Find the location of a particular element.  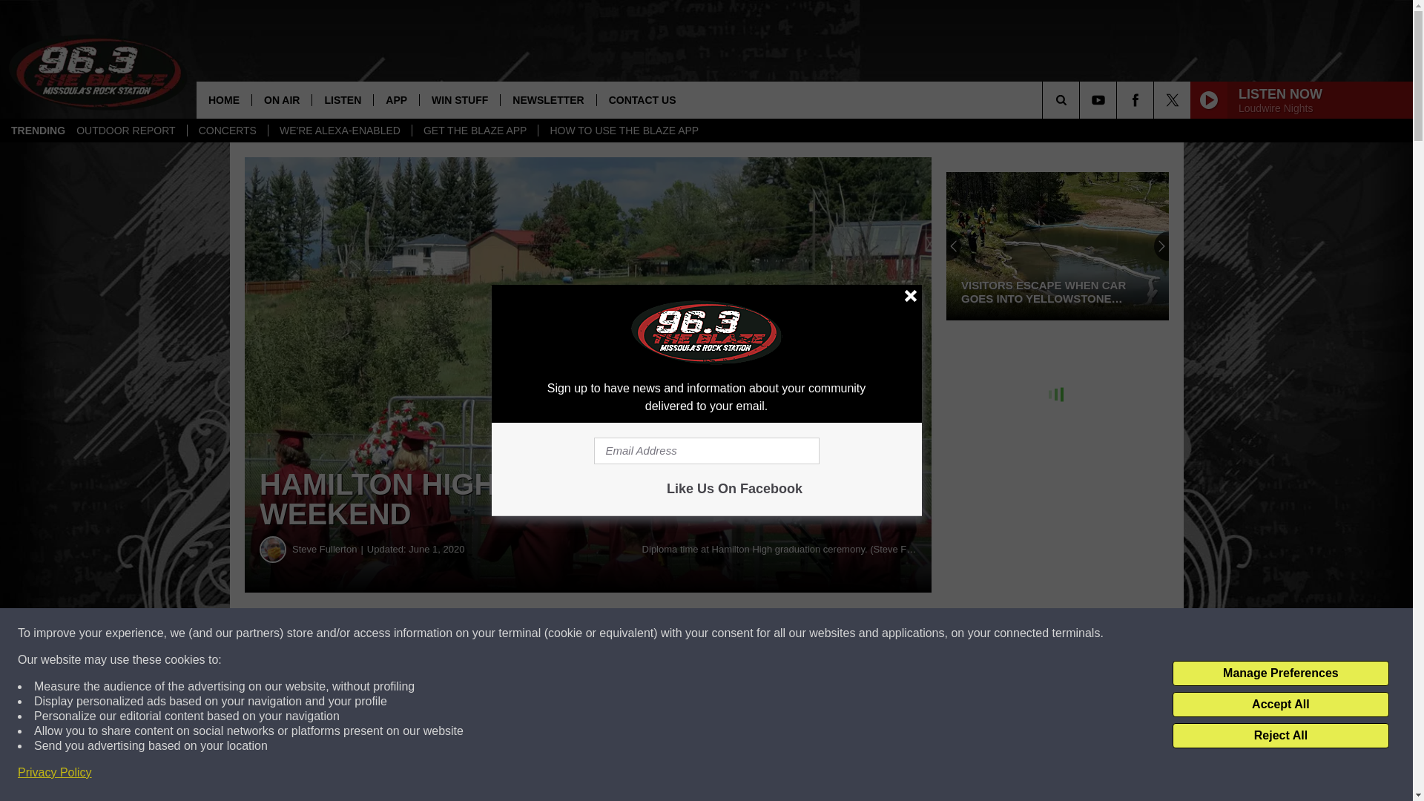

WIN STUFF is located at coordinates (458, 99).